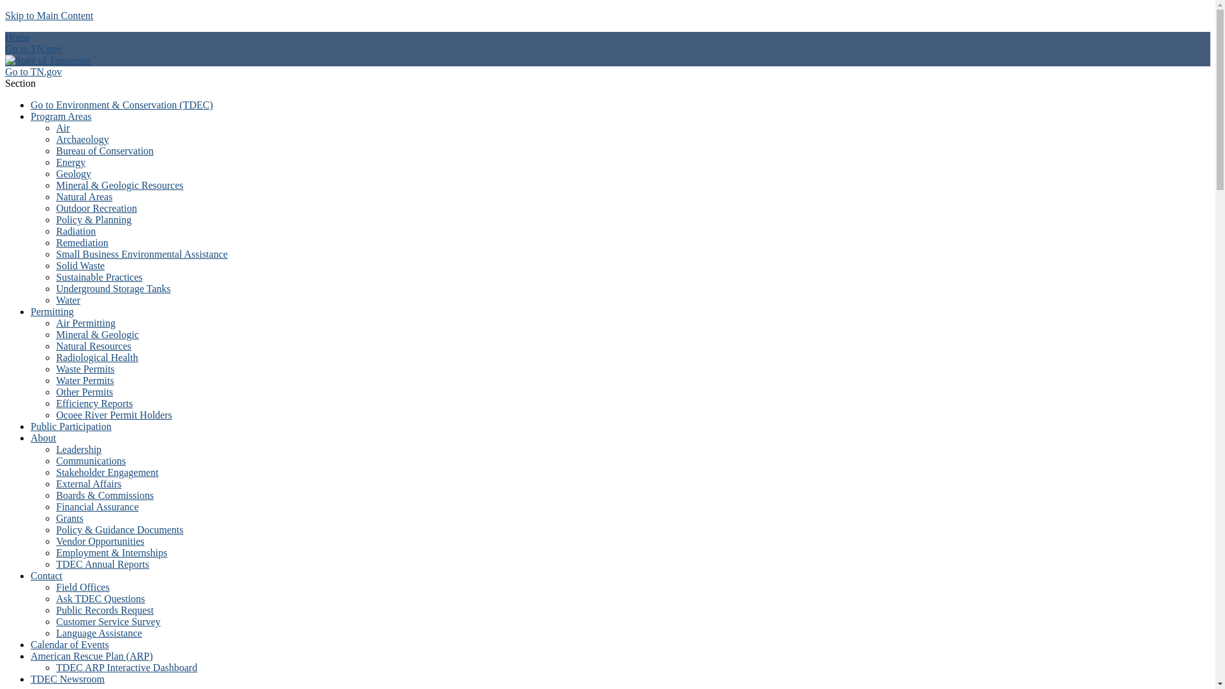  I want to click on Air Permitting, so click(85, 323).